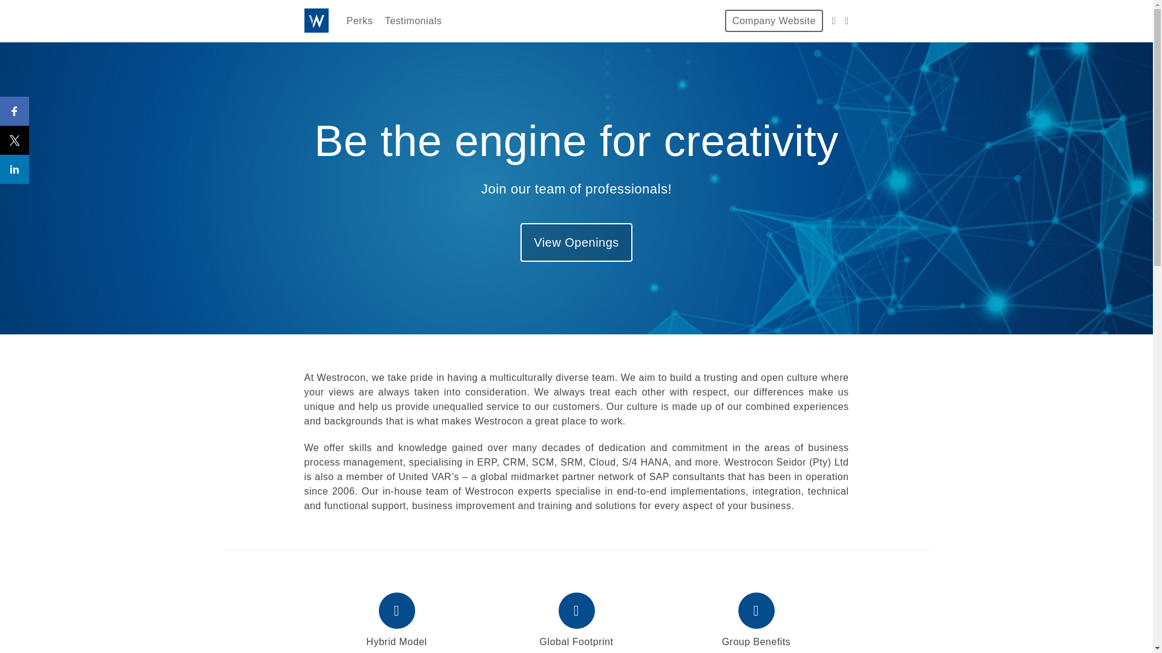 The image size is (1162, 653). What do you see at coordinates (359, 21) in the screenshot?
I see `Perks` at bounding box center [359, 21].